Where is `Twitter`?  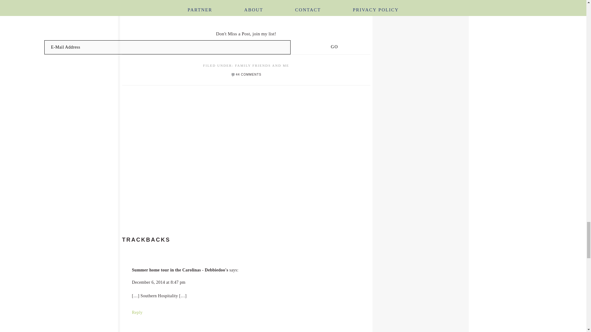 Twitter is located at coordinates (249, 10).